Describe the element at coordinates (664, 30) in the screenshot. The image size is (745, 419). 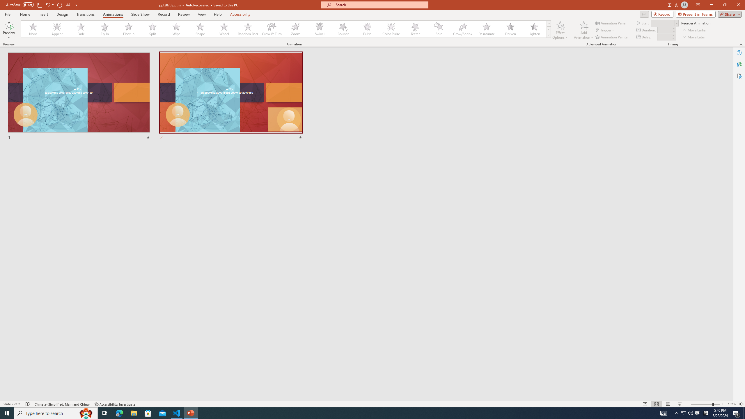
I see `Animation Duration` at that location.